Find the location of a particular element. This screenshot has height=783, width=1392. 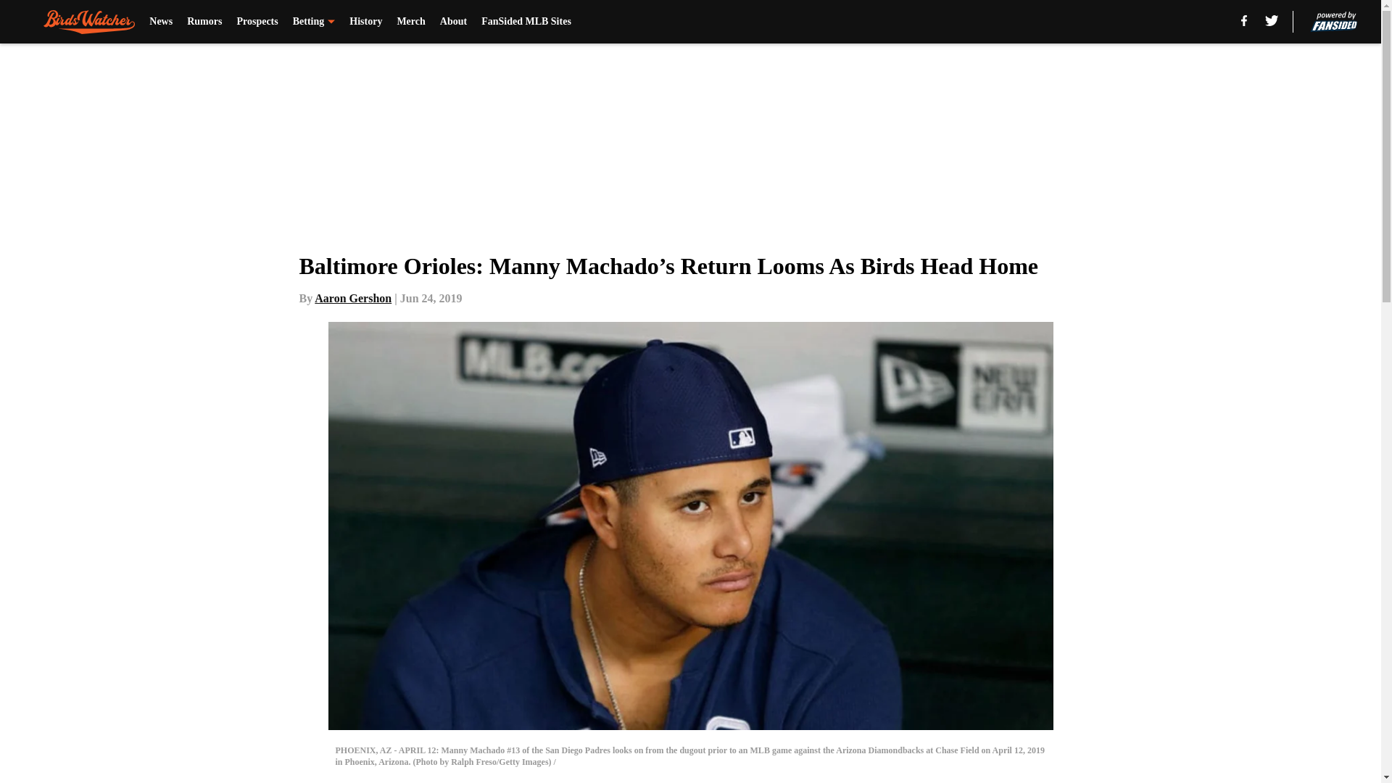

Aaron Gershon is located at coordinates (352, 298).